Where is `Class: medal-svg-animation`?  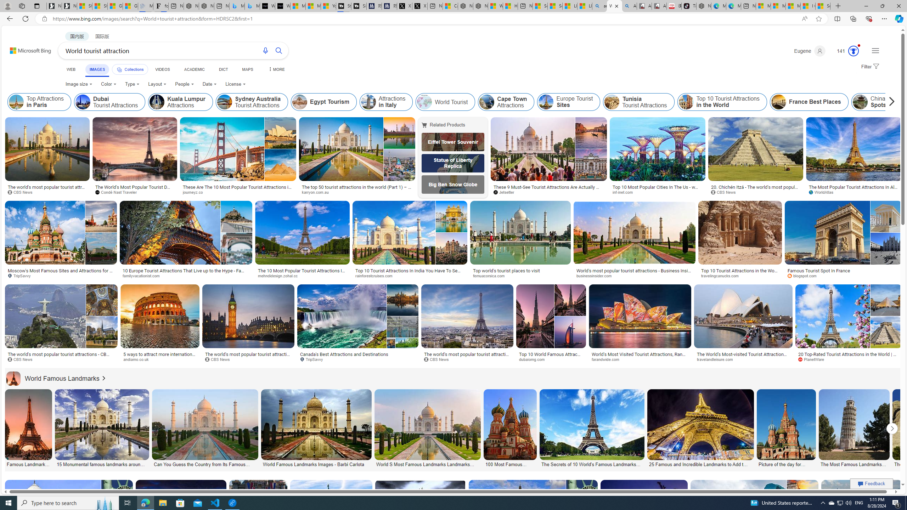
Class: medal-svg-animation is located at coordinates (853, 51).